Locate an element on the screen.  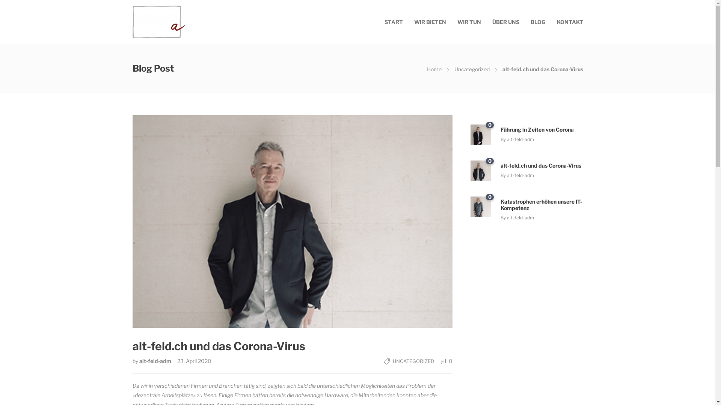
alt-feld.ch und das Corona-Virus is located at coordinates (292, 343).